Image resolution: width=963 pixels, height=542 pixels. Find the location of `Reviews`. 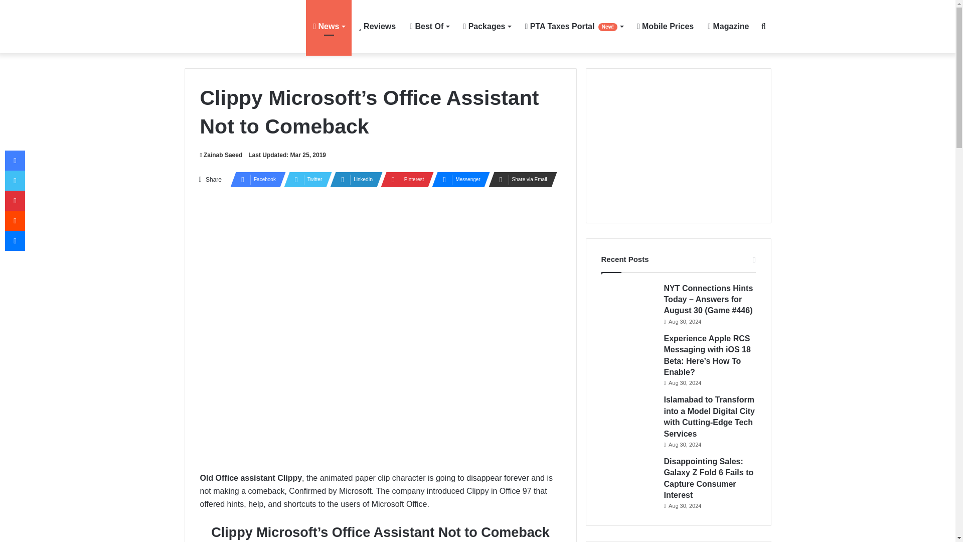

Reviews is located at coordinates (377, 26).